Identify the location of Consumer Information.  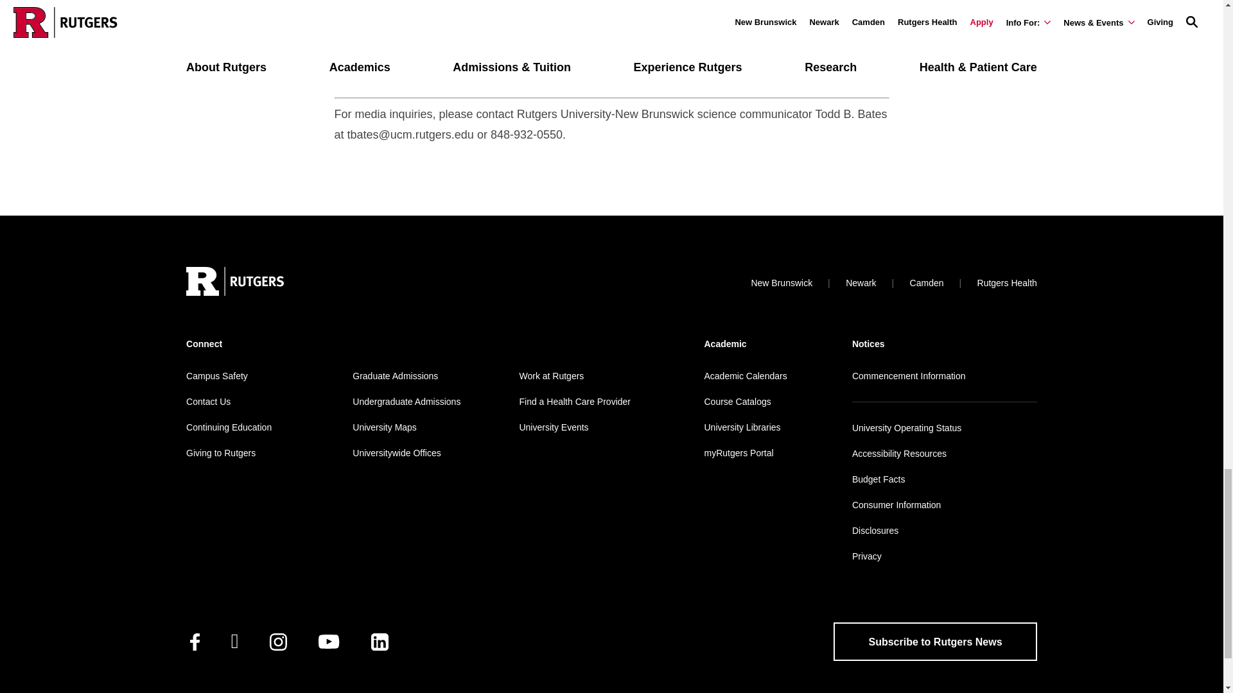
(896, 504).